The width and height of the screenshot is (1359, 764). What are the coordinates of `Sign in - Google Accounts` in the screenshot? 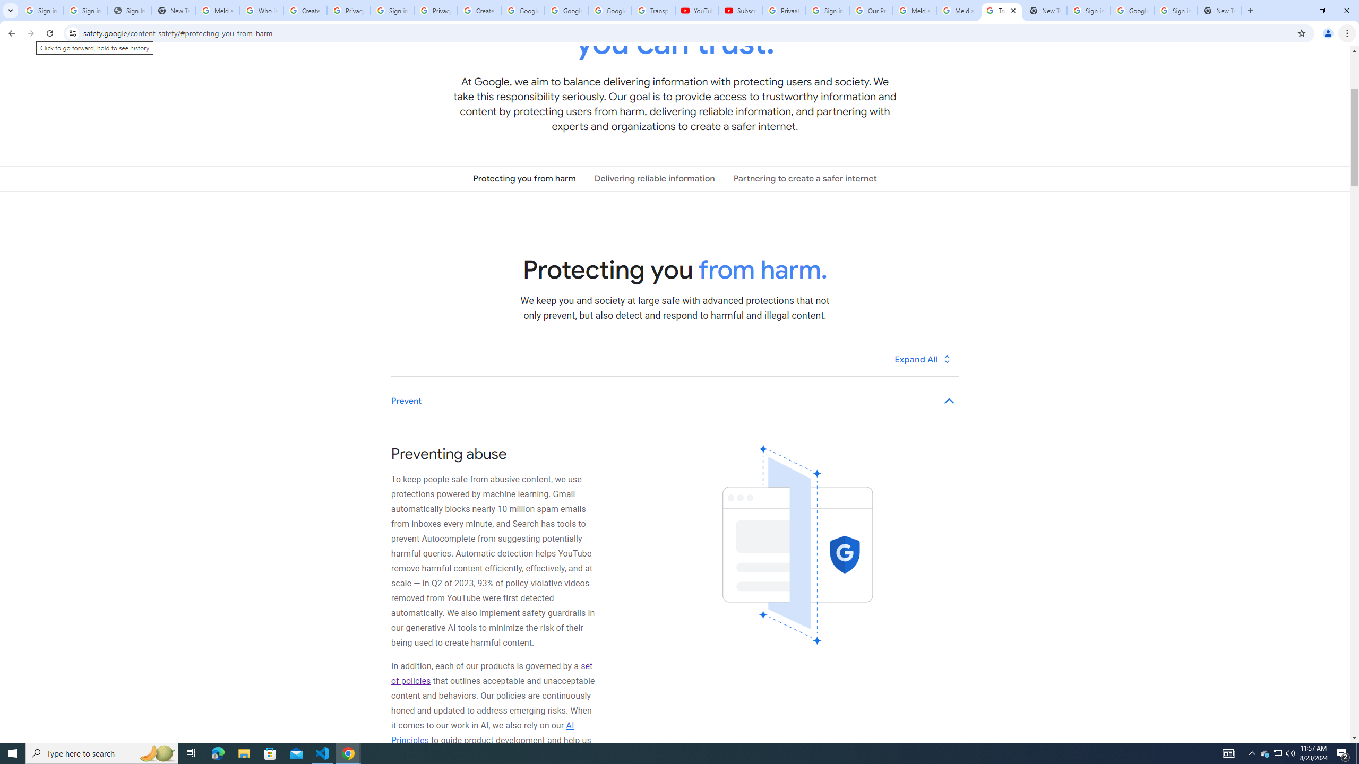 It's located at (392, 11).